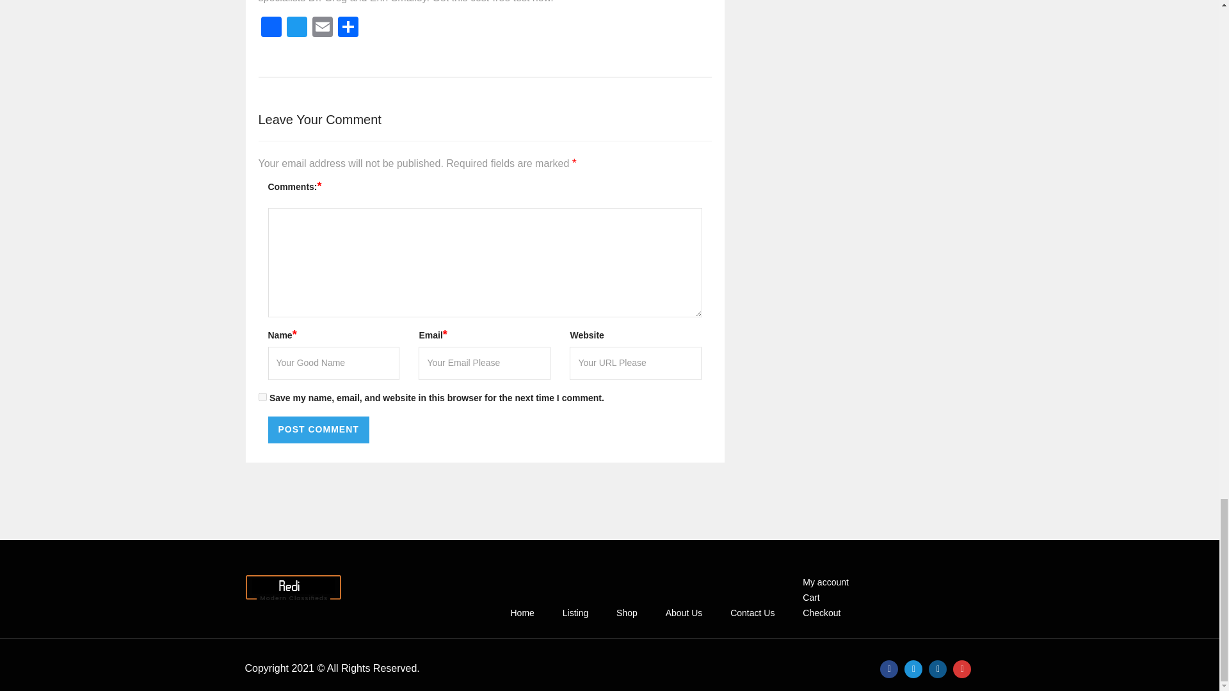  I want to click on My account, so click(825, 582).